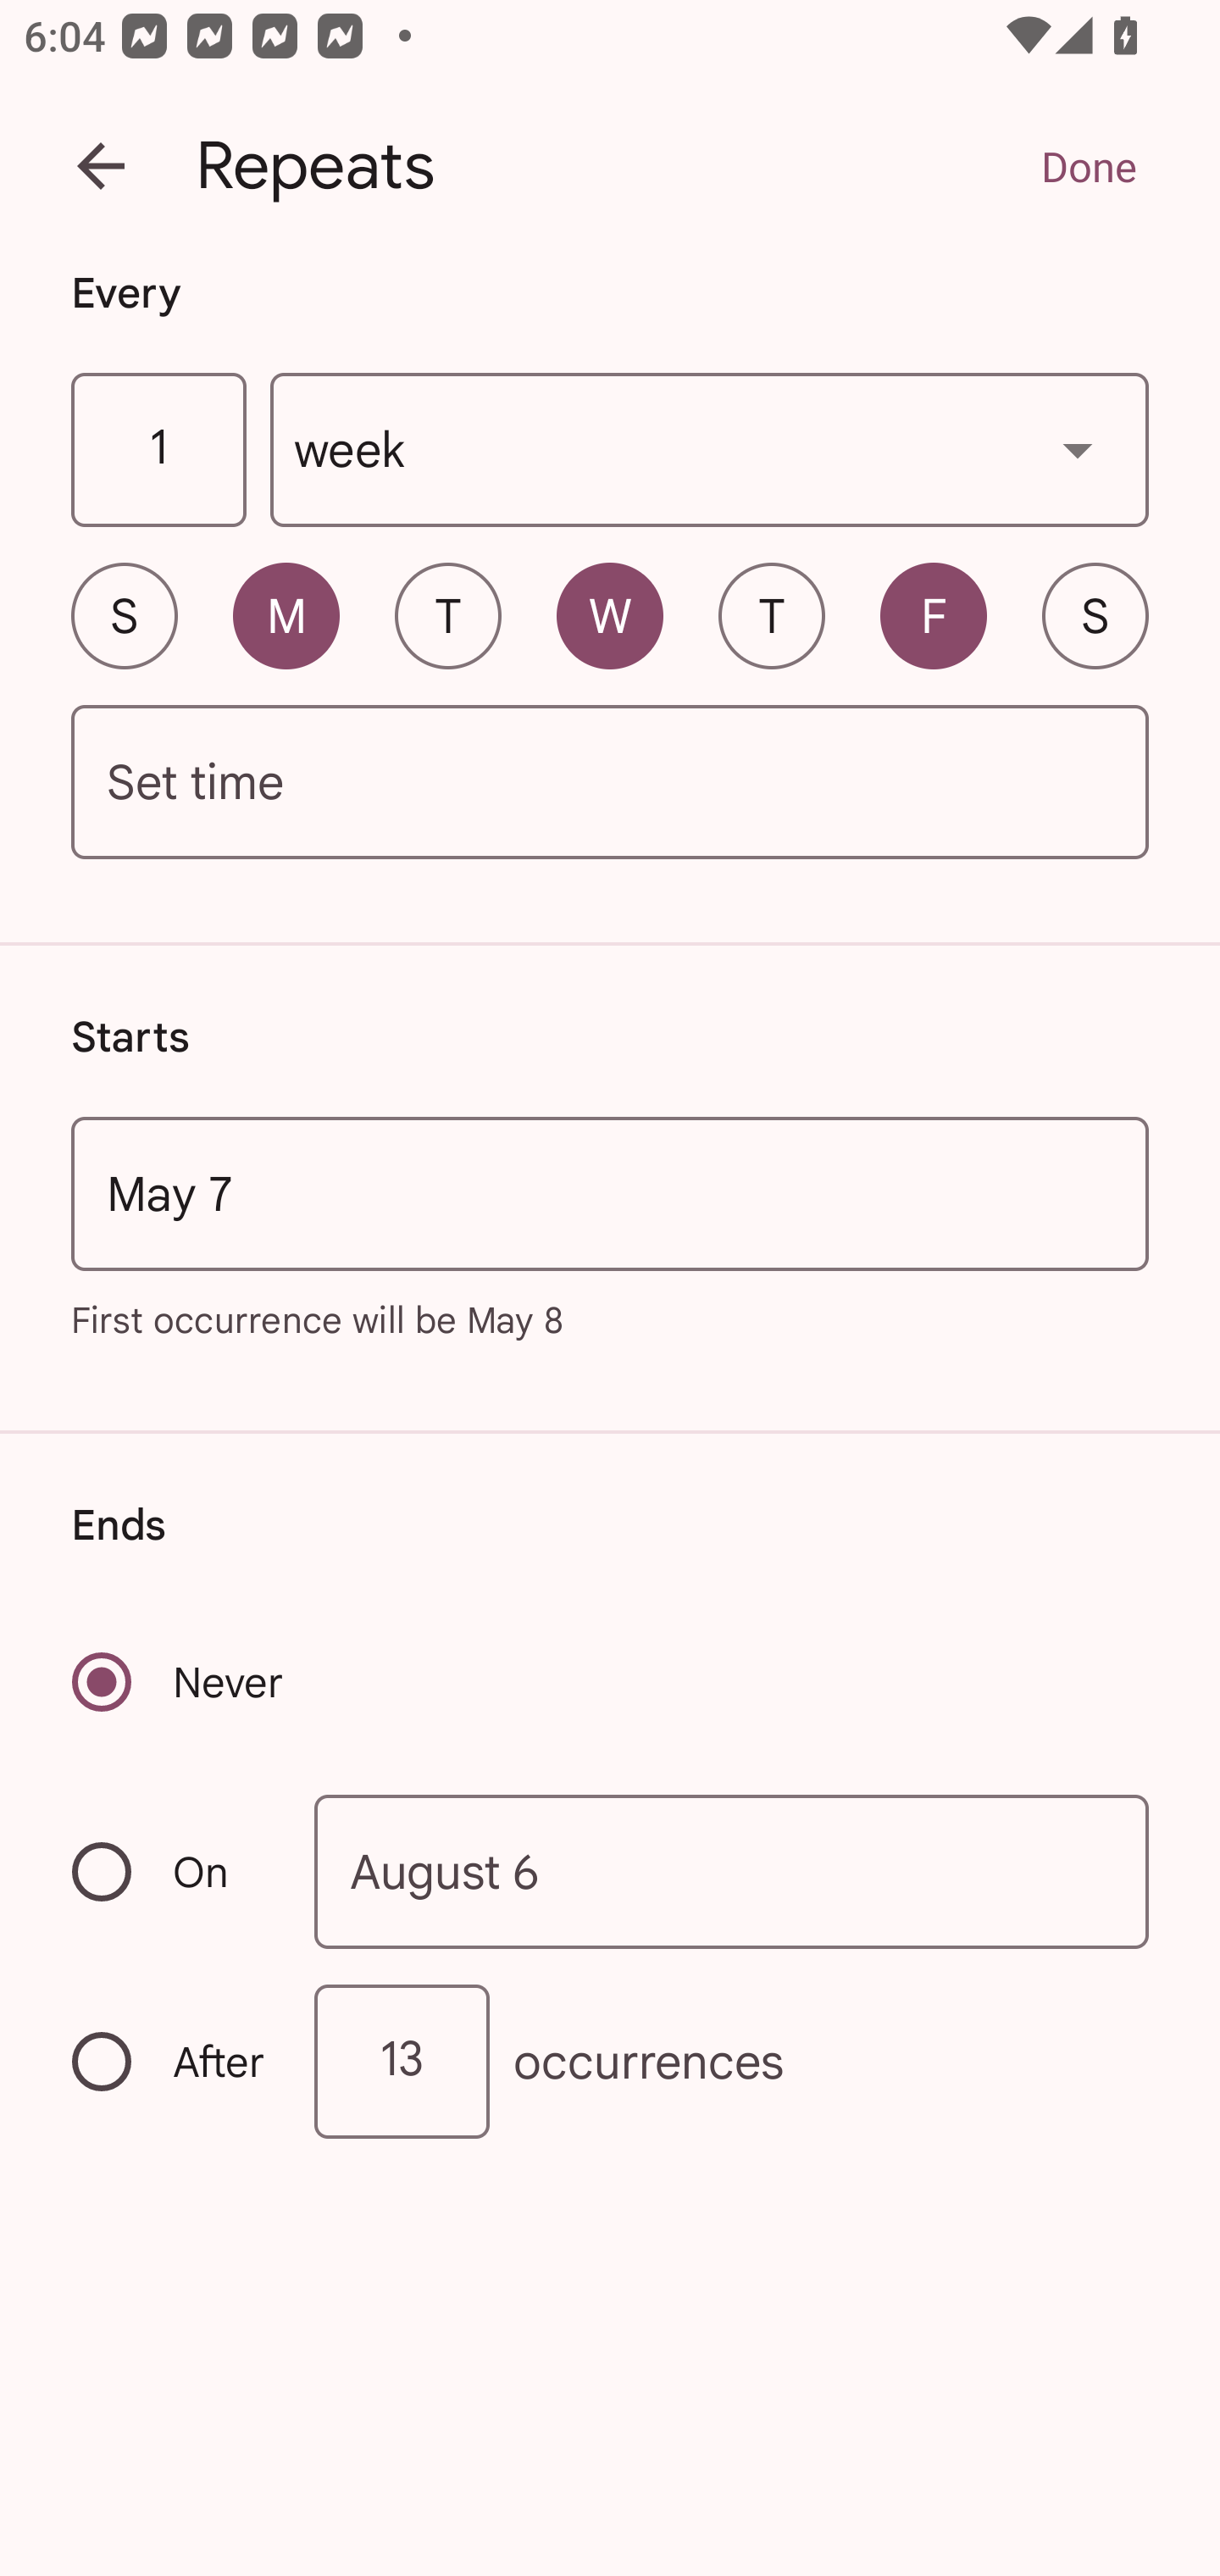 This screenshot has height=2576, width=1220. What do you see at coordinates (447, 615) in the screenshot?
I see `T Tuesday` at bounding box center [447, 615].